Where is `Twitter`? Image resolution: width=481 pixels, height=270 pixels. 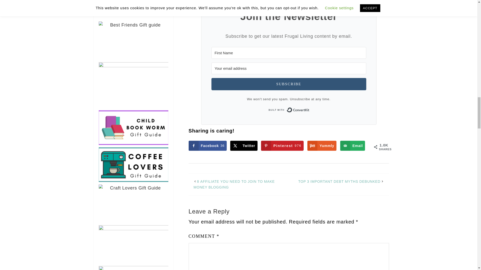
Twitter is located at coordinates (289, 110).